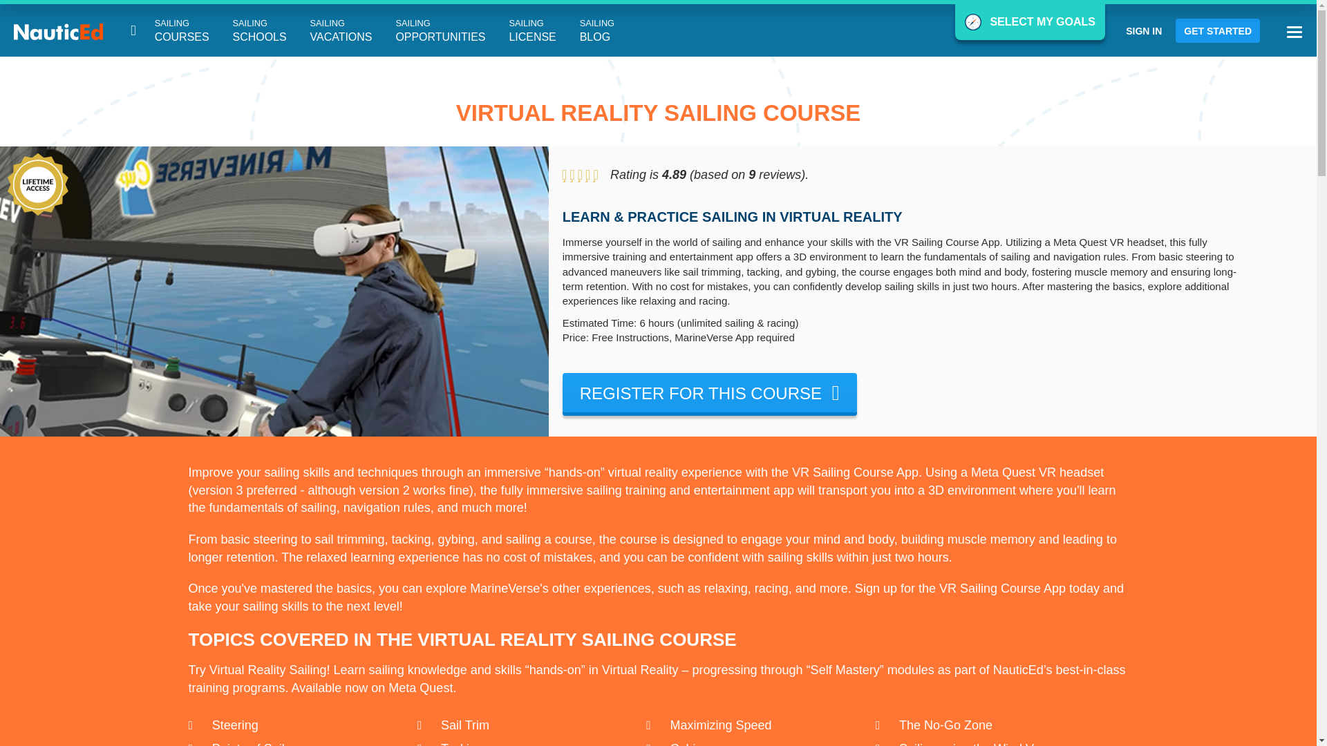 The height and width of the screenshot is (746, 1327). I want to click on Two Stars, so click(1143, 30).